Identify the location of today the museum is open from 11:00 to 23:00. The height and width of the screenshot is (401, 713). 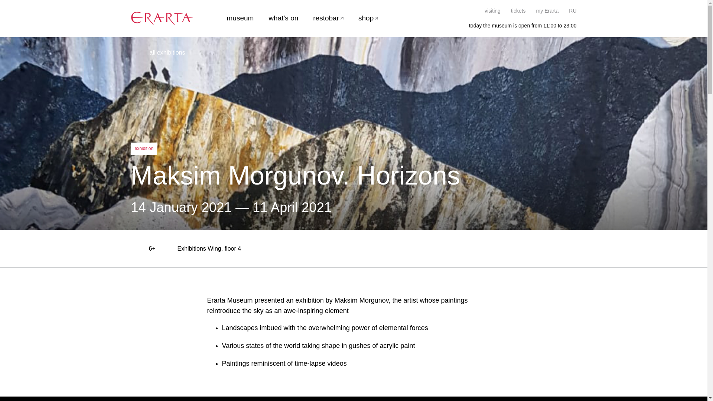
(518, 25).